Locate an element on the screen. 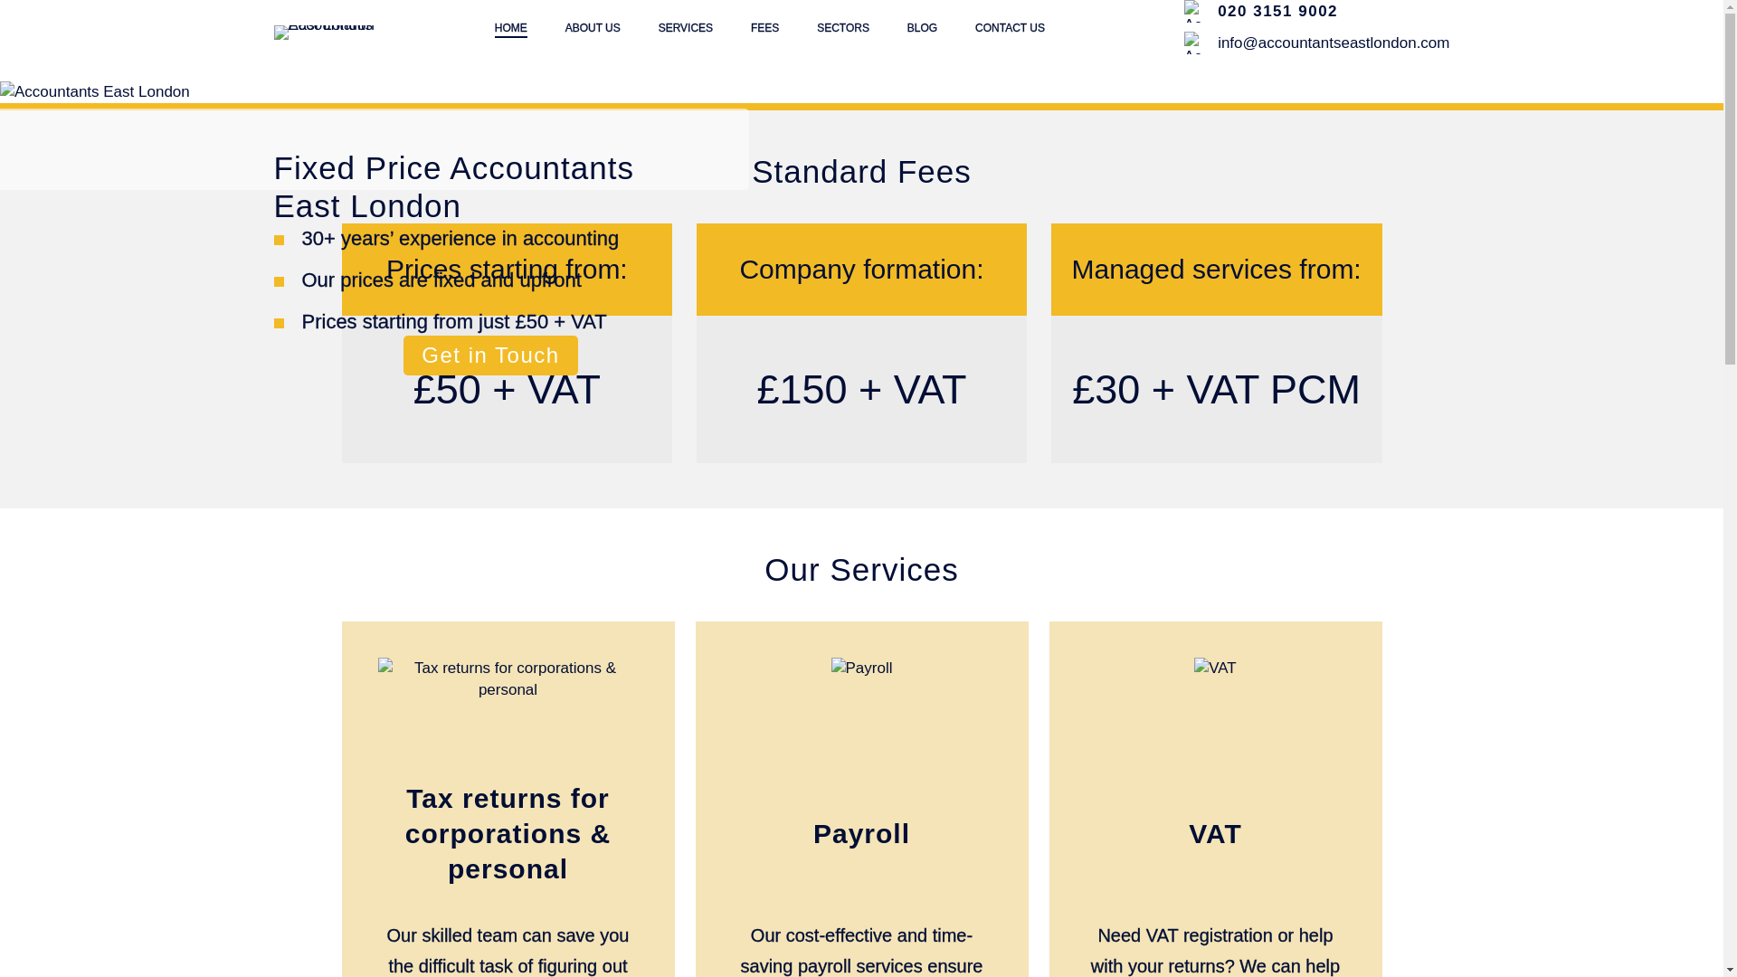  HOME is located at coordinates (511, 29).